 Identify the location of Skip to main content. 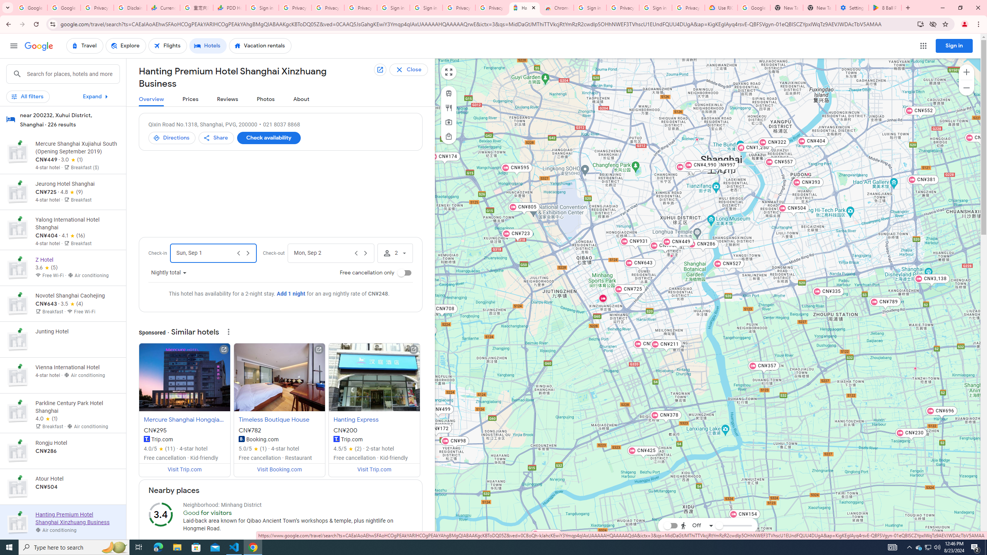
(62, 100).